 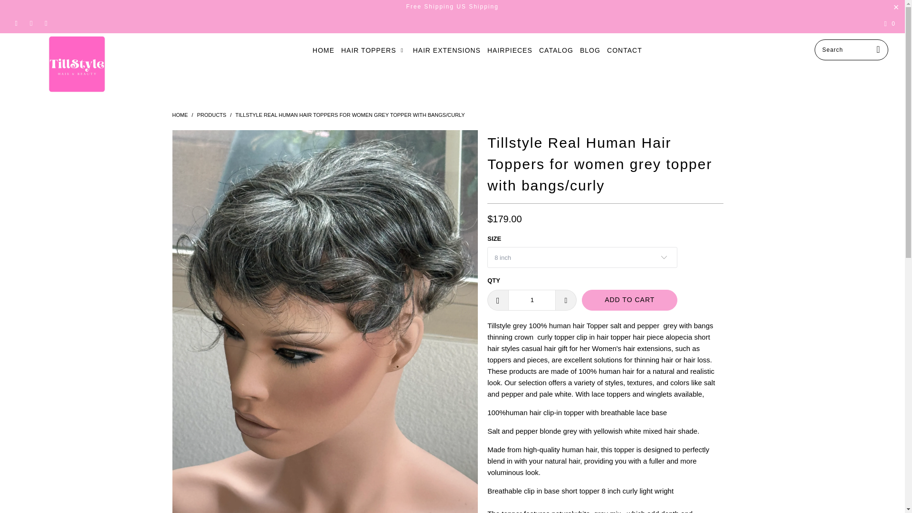 I want to click on tillstyle on YouTube, so click(x=30, y=24).